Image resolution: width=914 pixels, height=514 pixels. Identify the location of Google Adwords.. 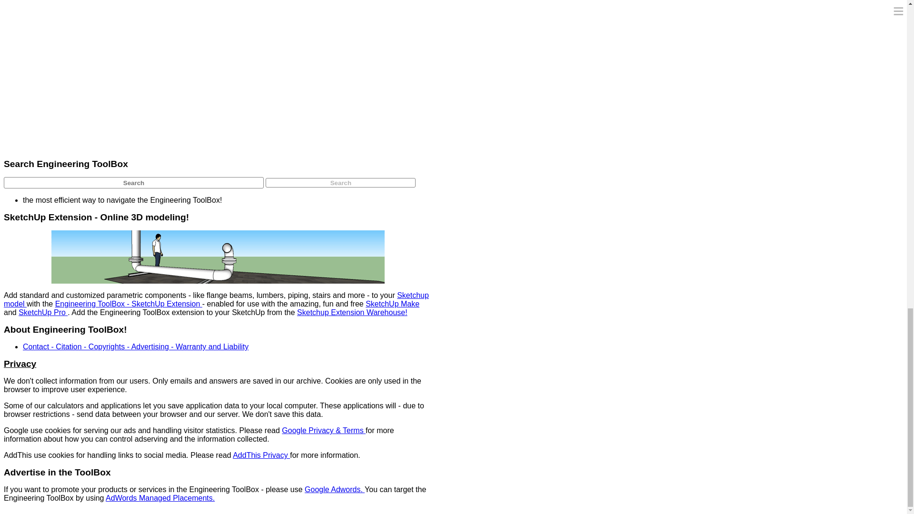
(334, 489).